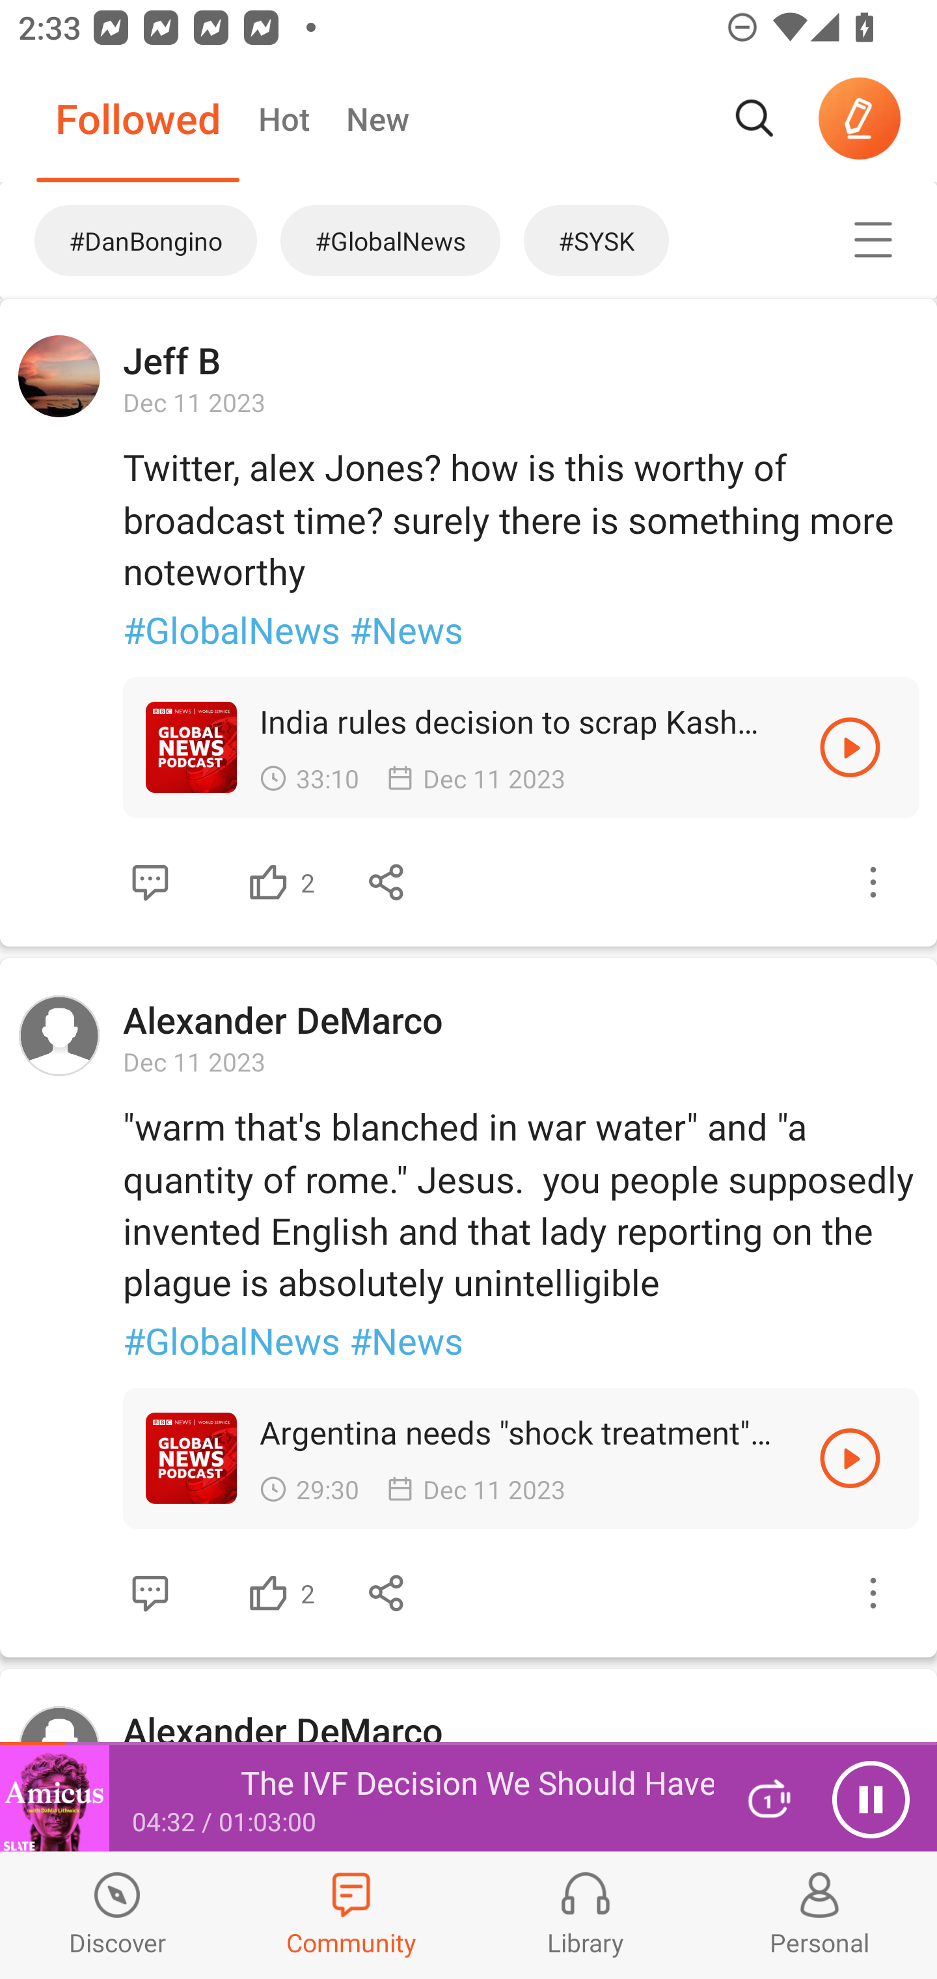  I want to click on Discover, so click(117, 1915).